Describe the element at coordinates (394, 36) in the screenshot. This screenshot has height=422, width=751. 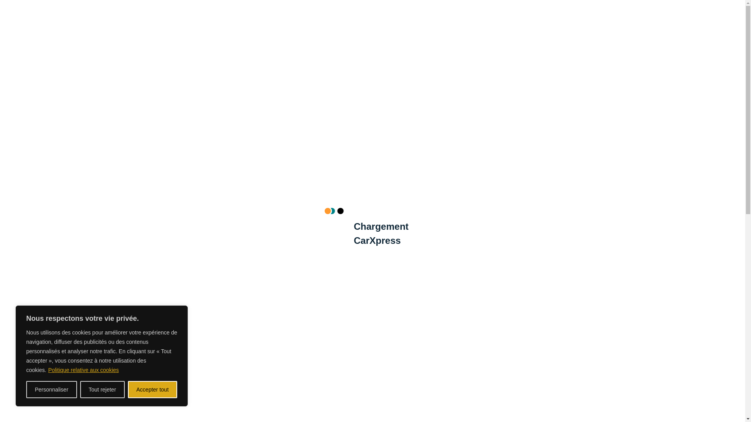
I see `NEWS` at that location.